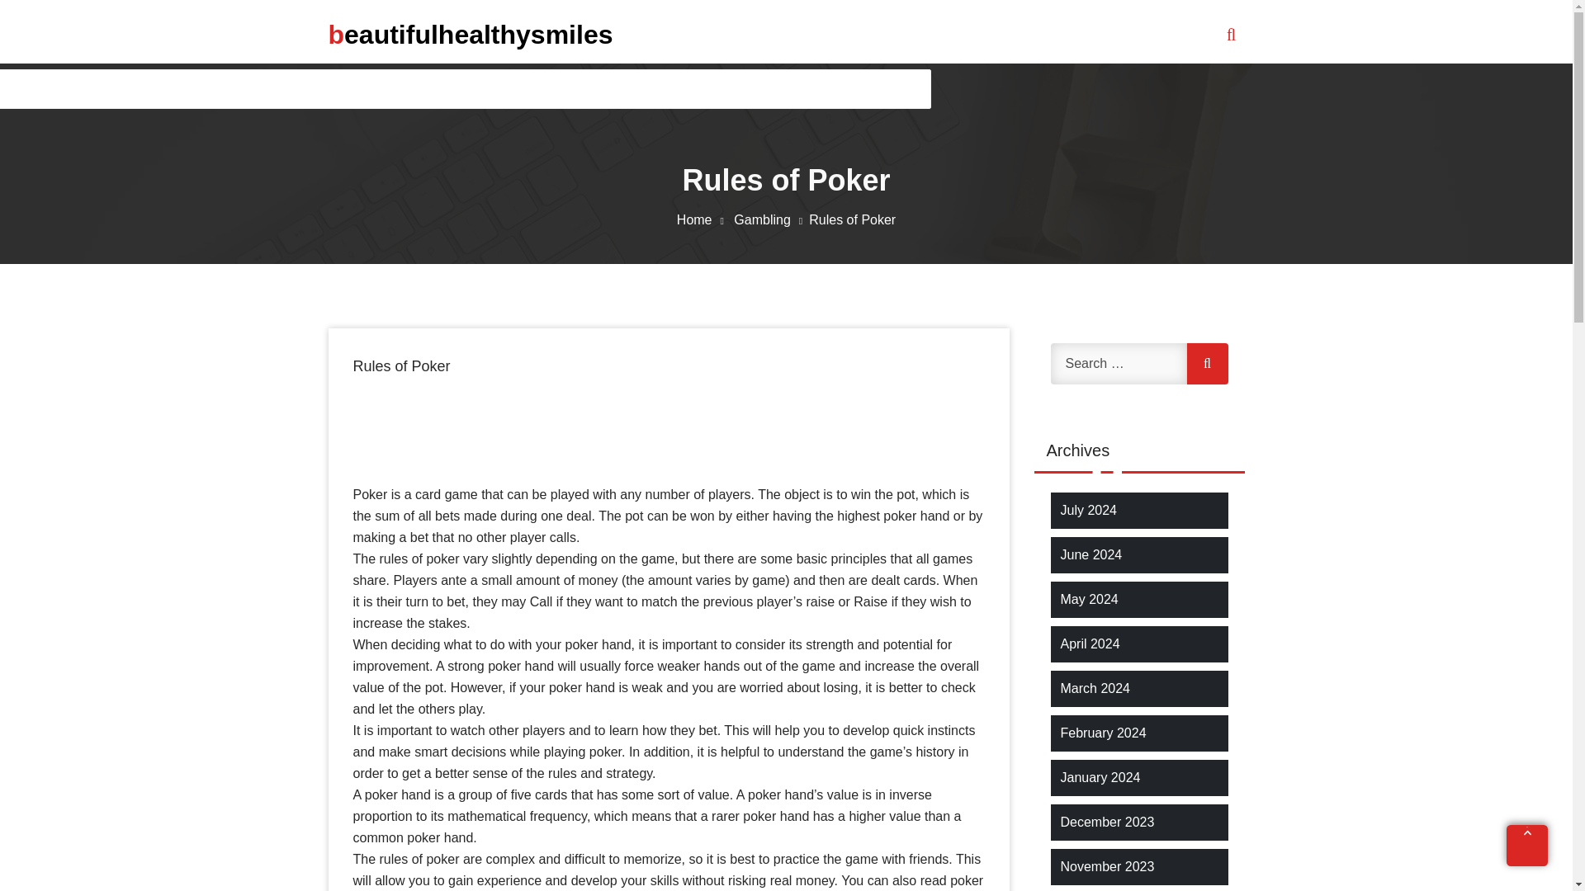 This screenshot has height=891, width=1585. I want to click on February 2024, so click(1103, 733).